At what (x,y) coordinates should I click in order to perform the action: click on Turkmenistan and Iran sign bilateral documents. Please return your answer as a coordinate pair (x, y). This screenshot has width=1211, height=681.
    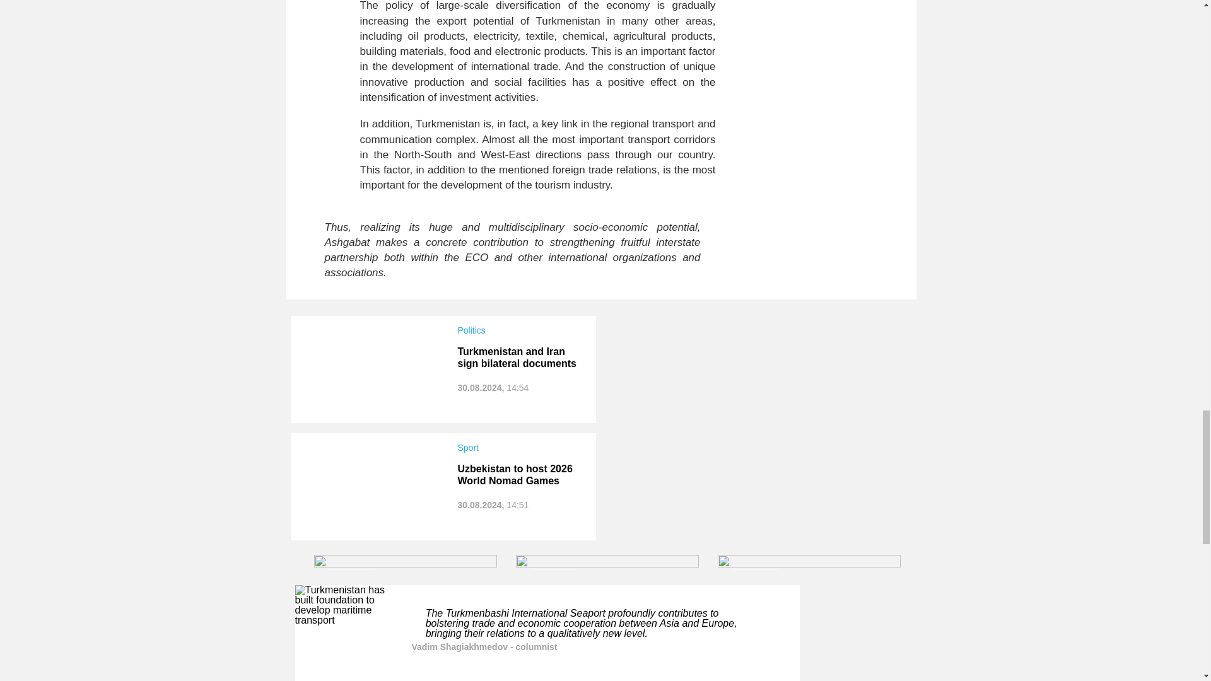
    Looking at the image, I should click on (517, 357).